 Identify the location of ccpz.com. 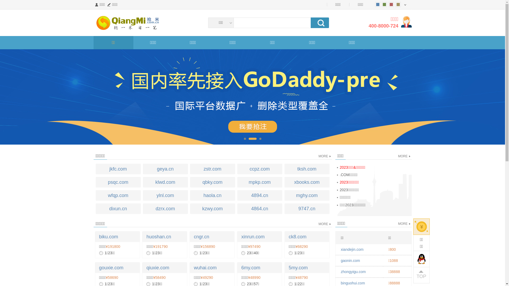
(260, 169).